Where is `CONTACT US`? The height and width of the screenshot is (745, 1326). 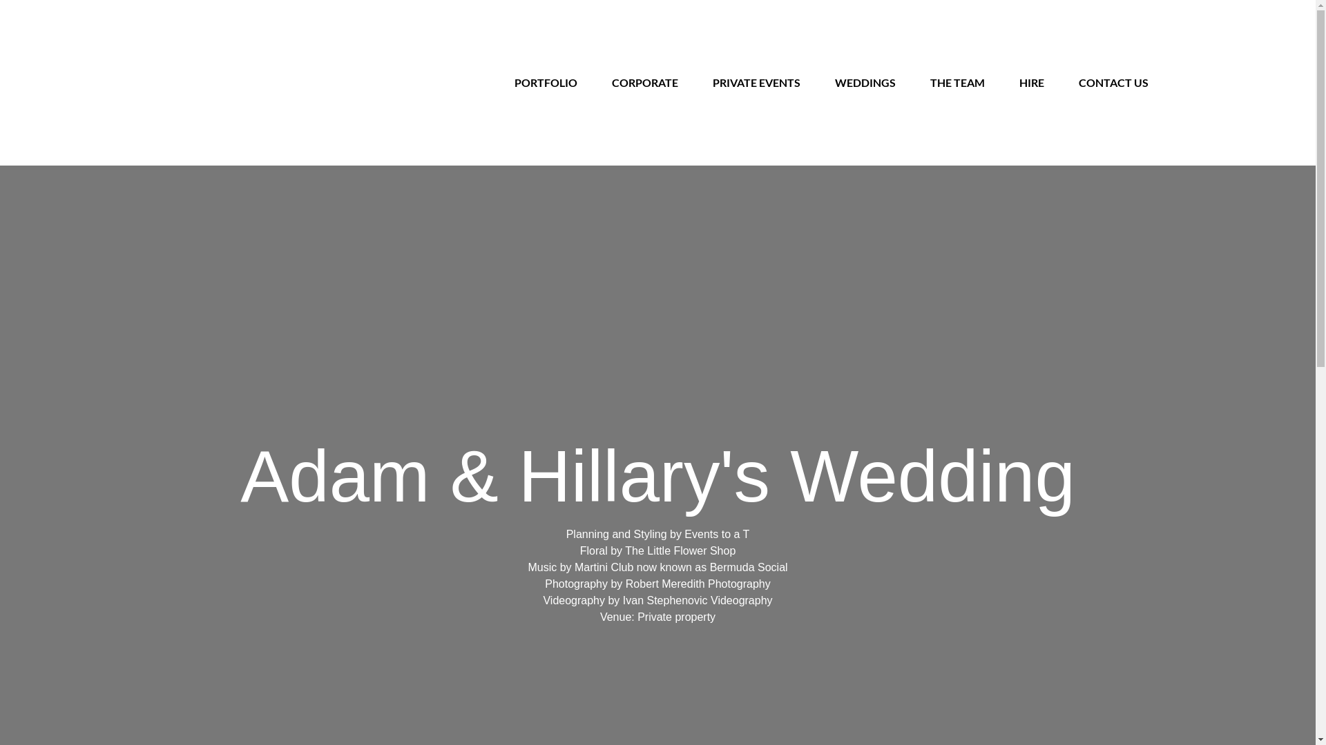
CONTACT US is located at coordinates (1113, 83).